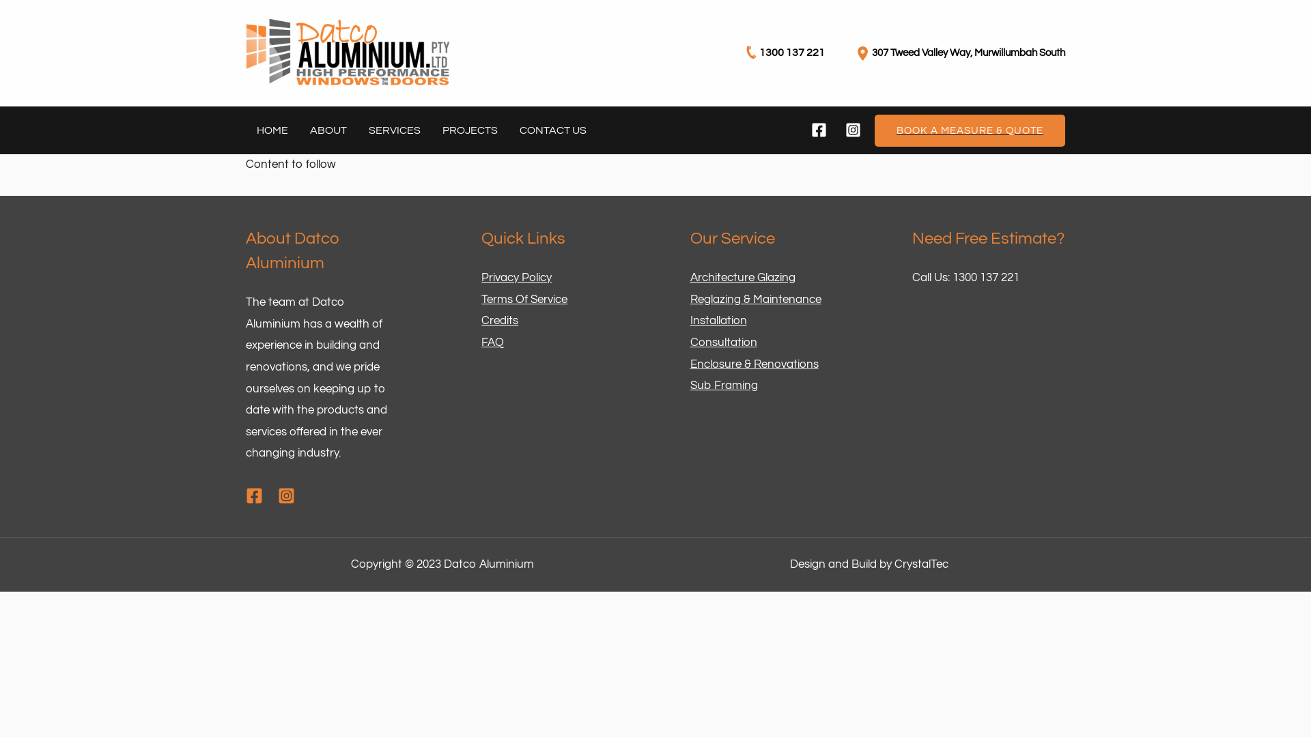 The width and height of the screenshot is (1311, 737). I want to click on Installation, so click(718, 321).